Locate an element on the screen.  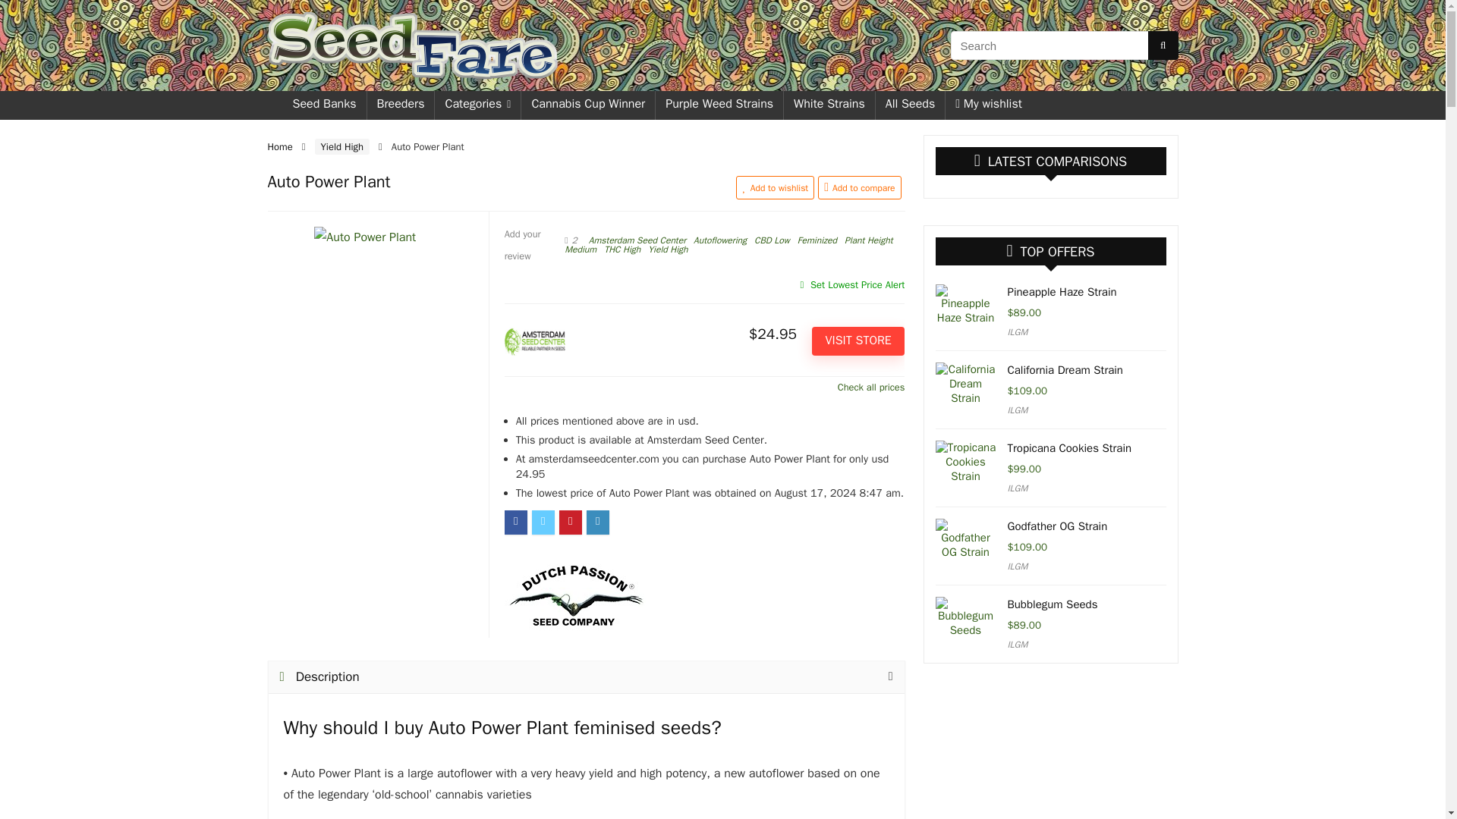
White Strains is located at coordinates (829, 105).